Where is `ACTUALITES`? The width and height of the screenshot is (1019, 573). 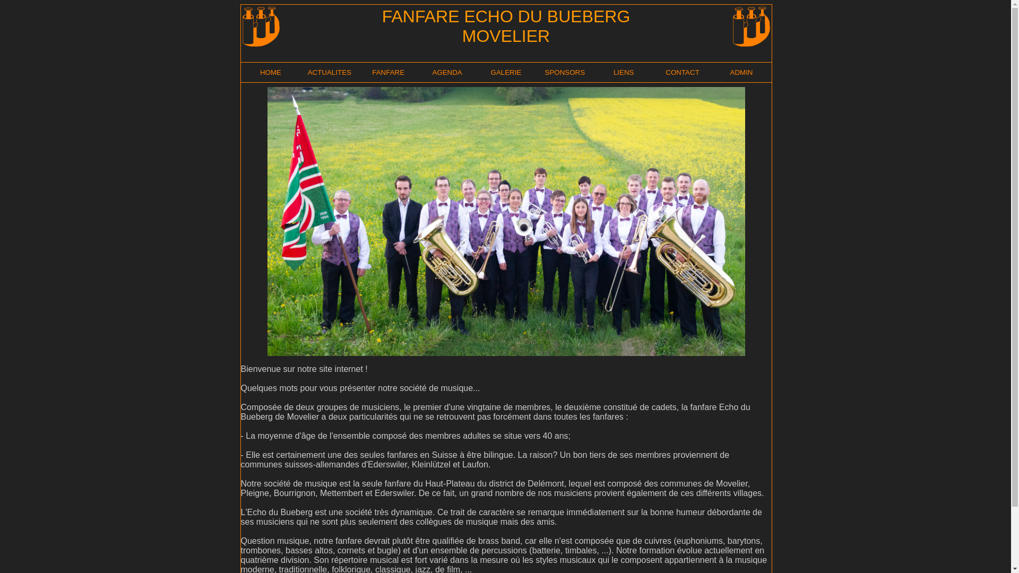 ACTUALITES is located at coordinates (330, 72).